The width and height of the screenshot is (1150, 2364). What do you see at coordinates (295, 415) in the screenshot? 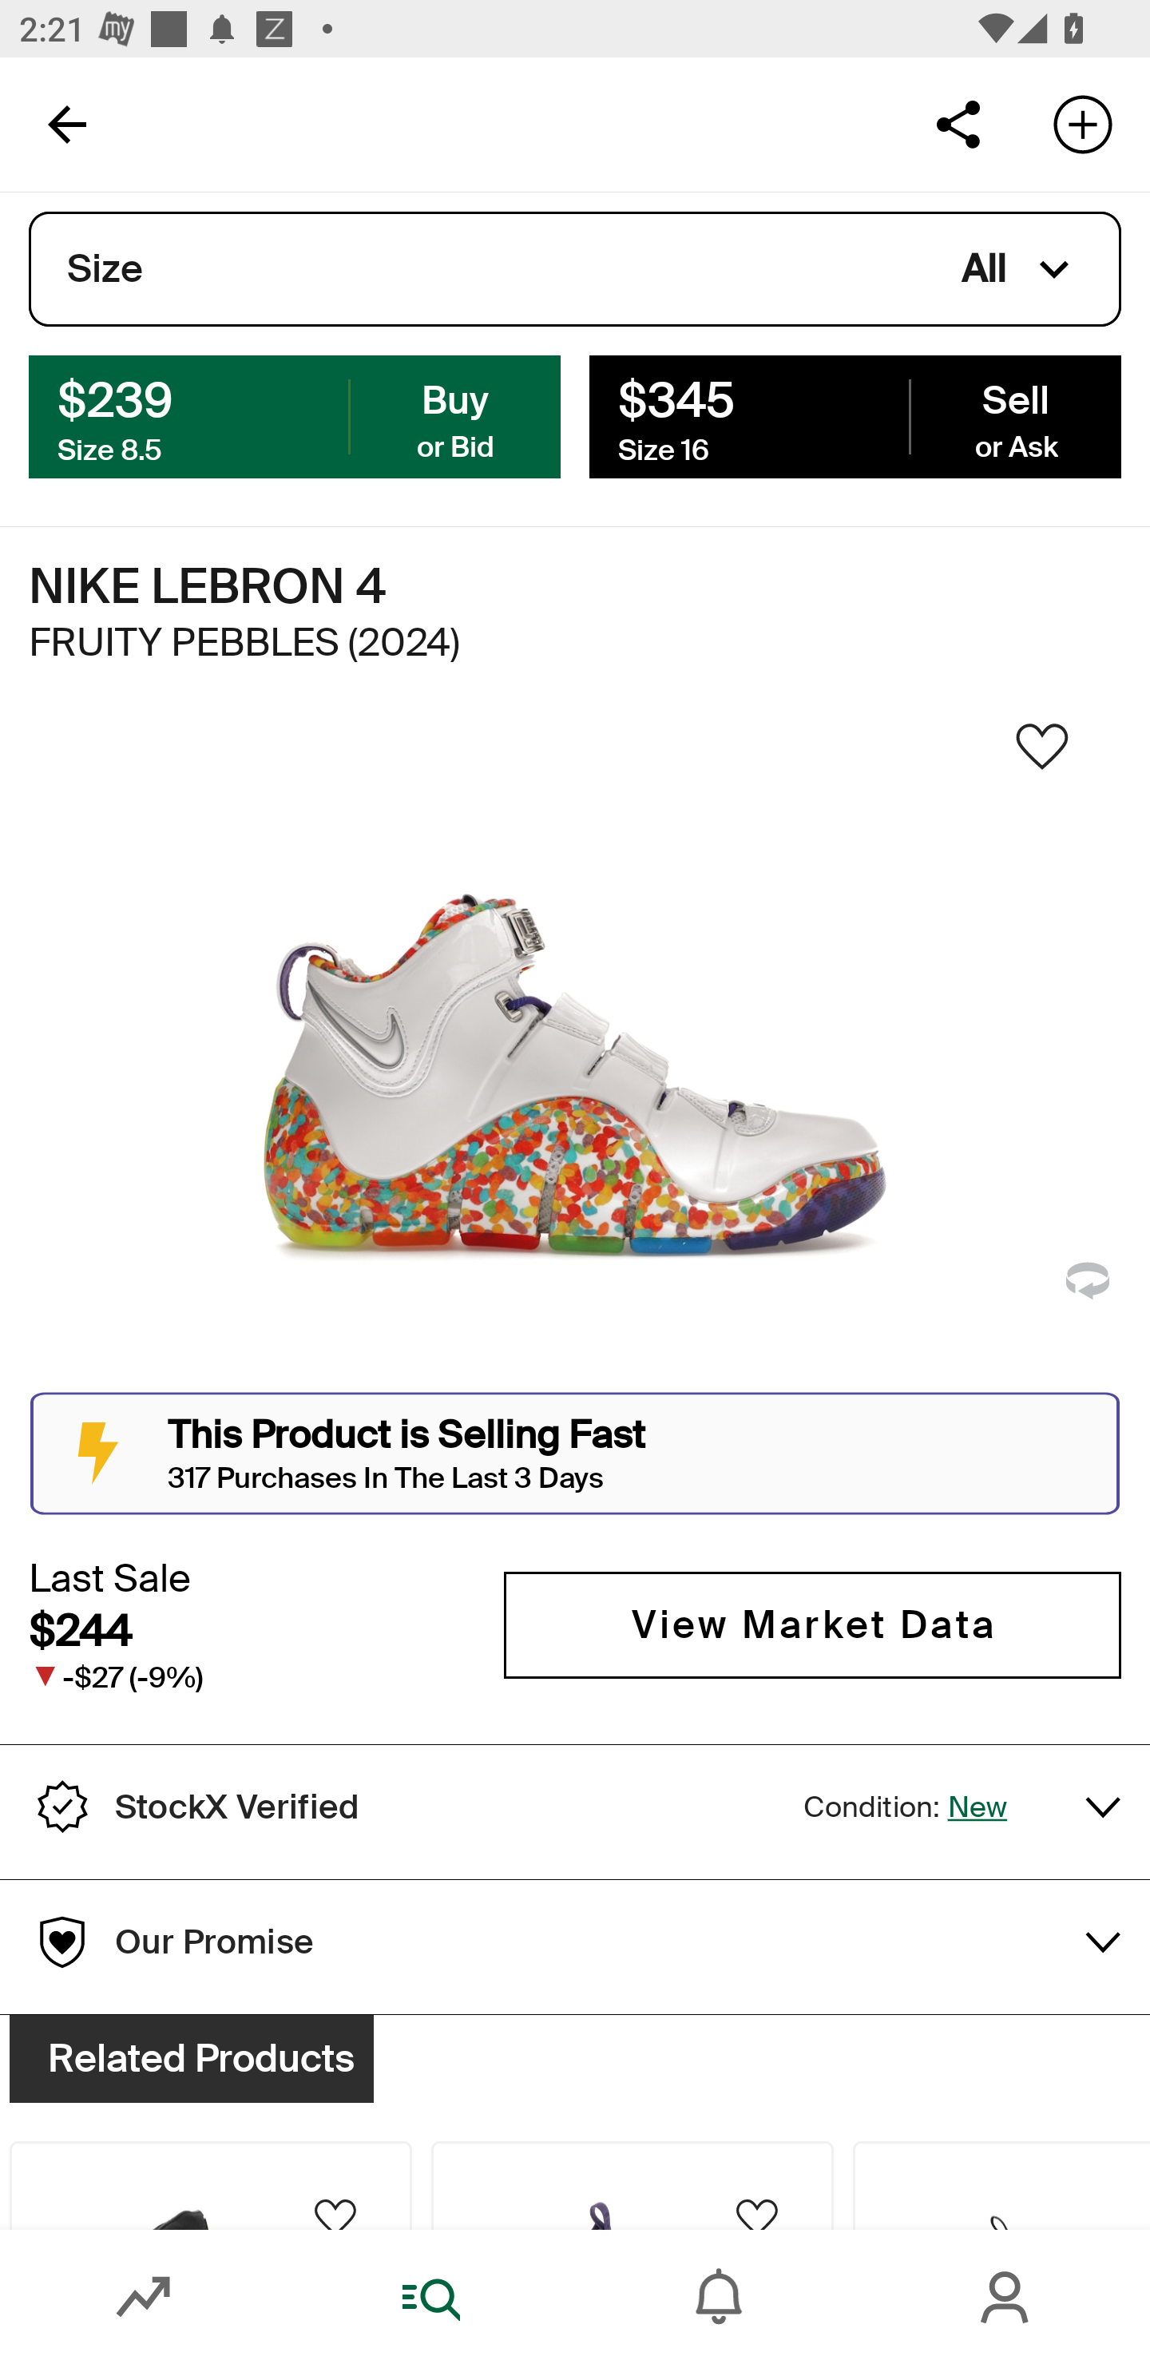
I see `$239 Buy Size 8.5 or Bid` at bounding box center [295, 415].